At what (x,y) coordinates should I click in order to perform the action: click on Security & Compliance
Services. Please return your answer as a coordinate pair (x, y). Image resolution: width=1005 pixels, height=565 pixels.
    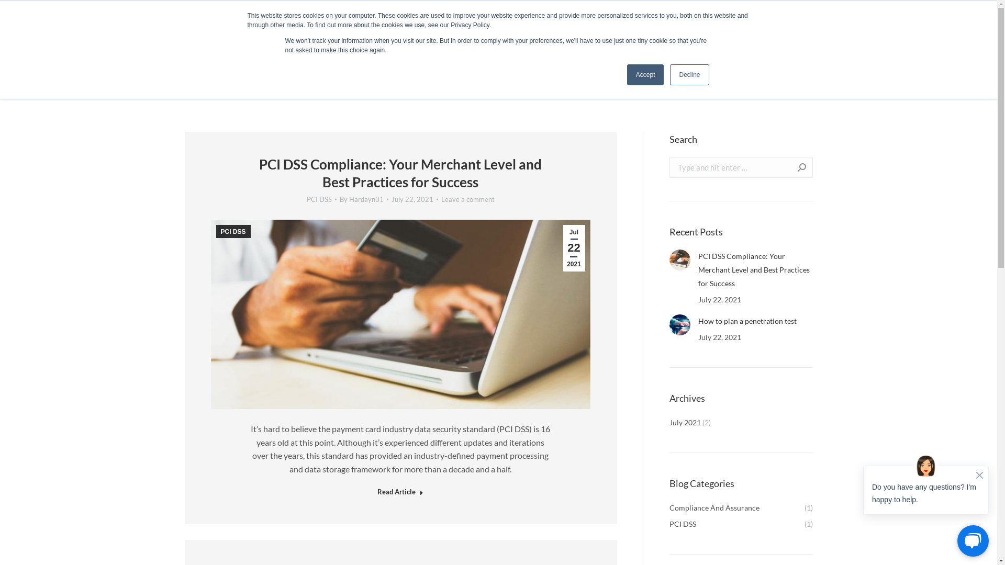
    Looking at the image, I should click on (423, 72).